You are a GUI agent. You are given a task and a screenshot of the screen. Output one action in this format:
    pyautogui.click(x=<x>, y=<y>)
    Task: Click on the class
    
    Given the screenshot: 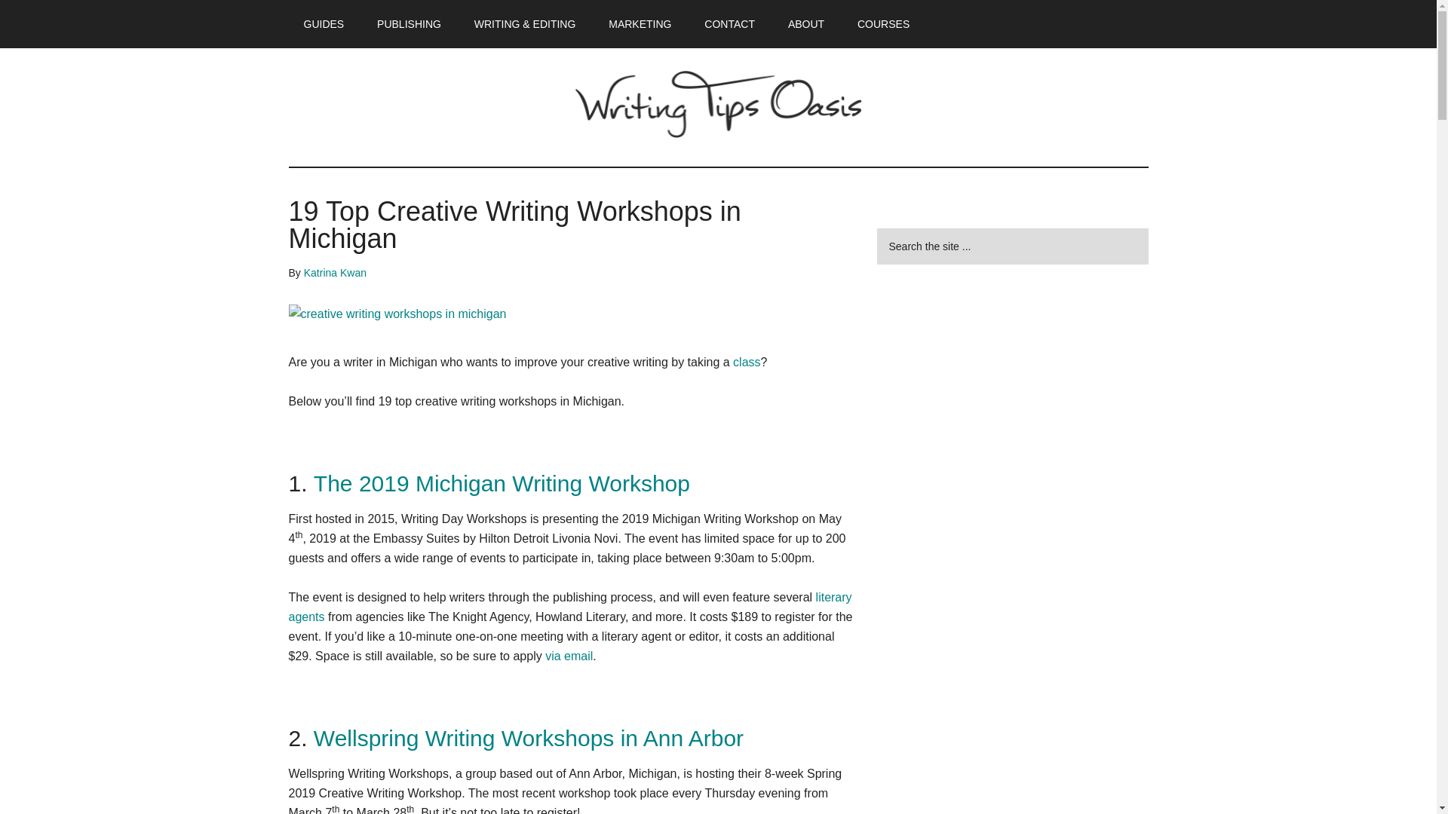 What is the action you would take?
    pyautogui.click(x=747, y=362)
    